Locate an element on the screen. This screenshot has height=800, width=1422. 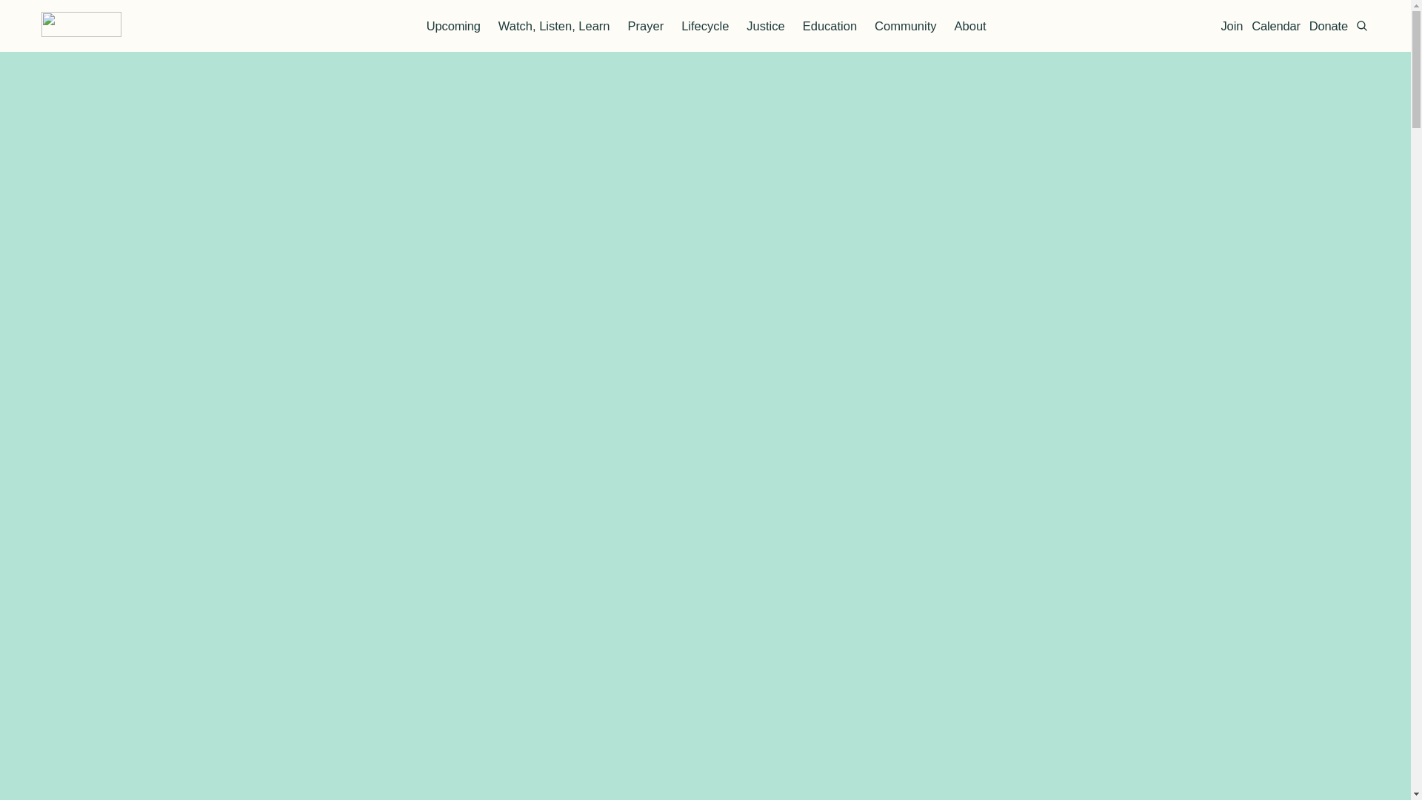
Justice is located at coordinates (766, 27).